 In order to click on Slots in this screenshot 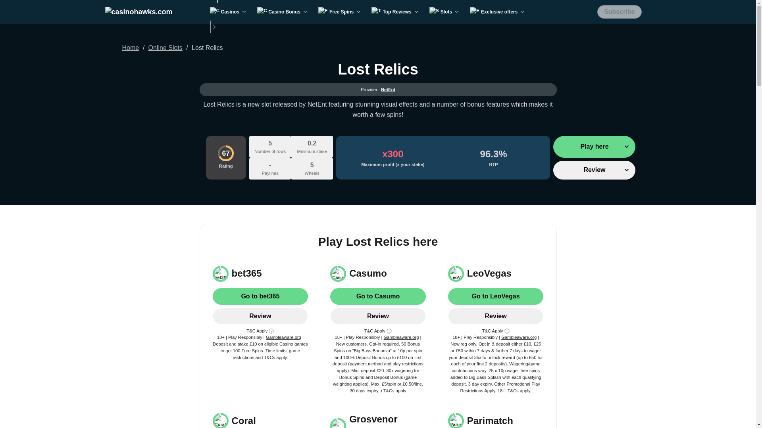, I will do `click(444, 11)`.